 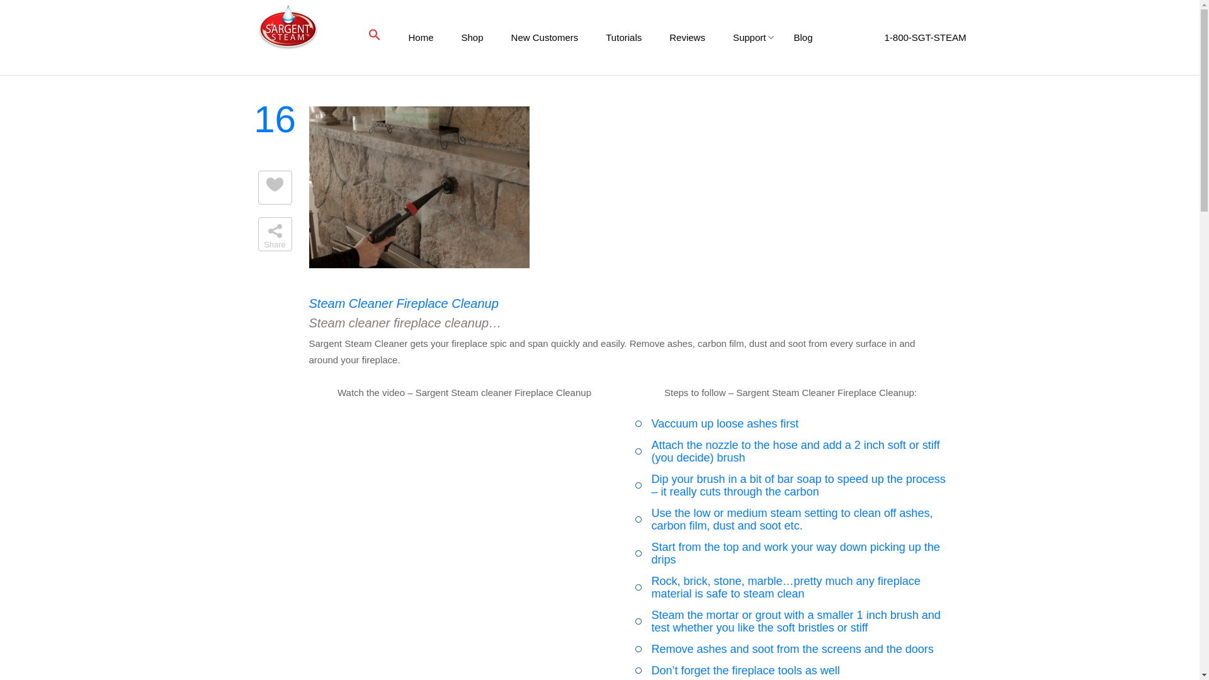 I want to click on 1-800-SGT-STEAM, so click(x=902, y=37).